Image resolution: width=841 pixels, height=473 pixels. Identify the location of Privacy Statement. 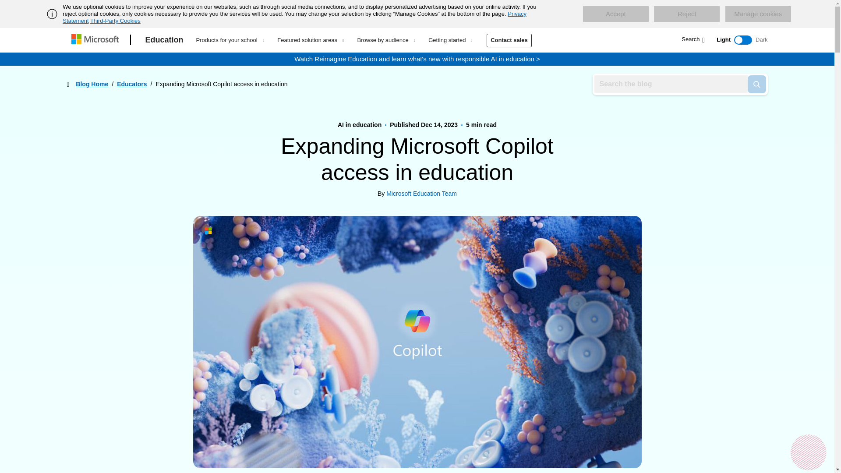
(294, 17).